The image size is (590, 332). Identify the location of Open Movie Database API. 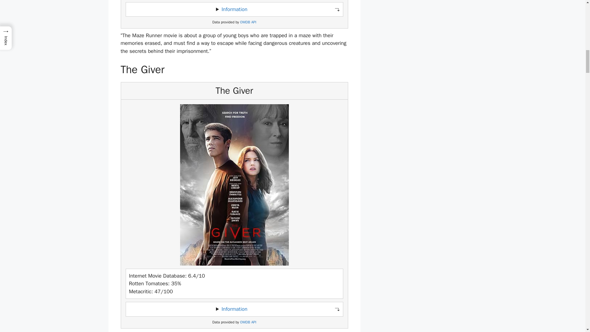
(248, 322).